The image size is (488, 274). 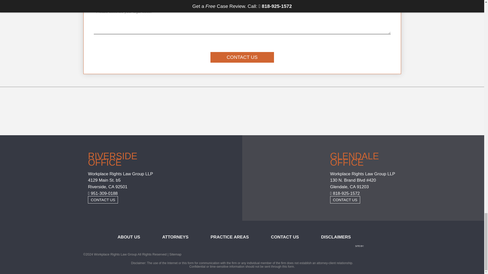 What do you see at coordinates (103, 193) in the screenshot?
I see `Call our Riverside Office` at bounding box center [103, 193].